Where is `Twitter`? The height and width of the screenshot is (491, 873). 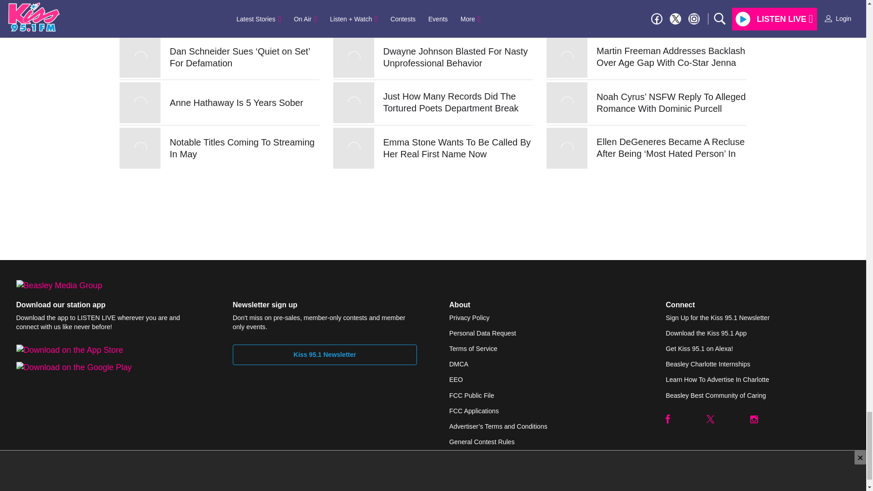
Twitter is located at coordinates (710, 419).